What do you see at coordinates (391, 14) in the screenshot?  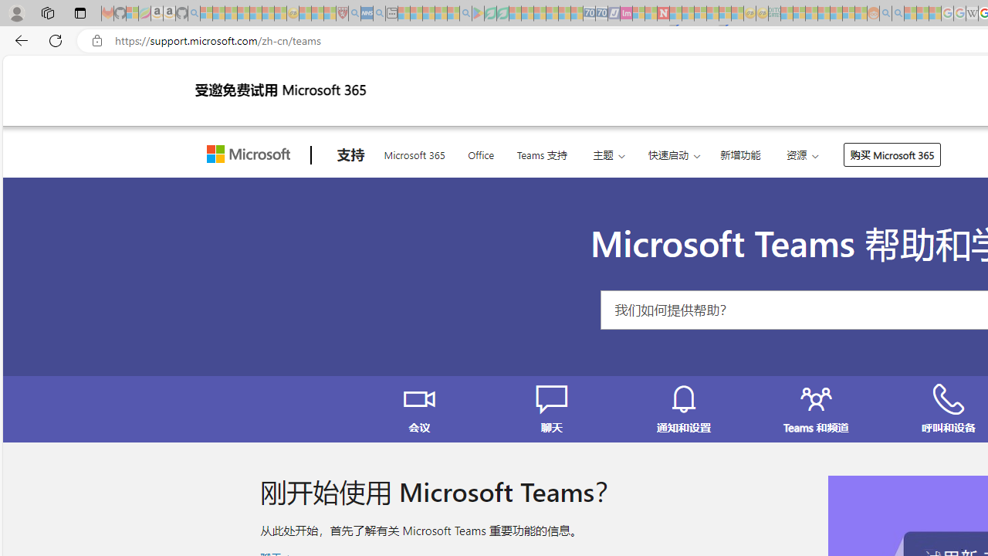 I see `New tab - Sleeping` at bounding box center [391, 14].